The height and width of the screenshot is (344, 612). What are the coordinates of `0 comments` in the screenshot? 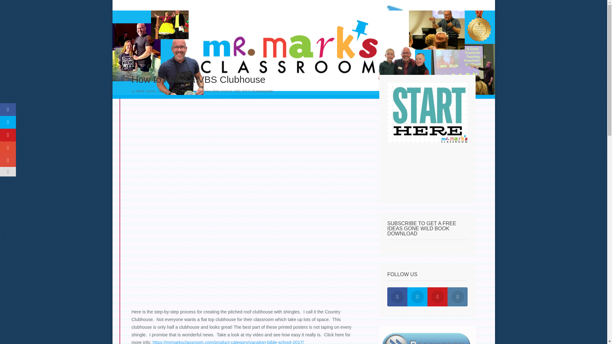 It's located at (263, 91).